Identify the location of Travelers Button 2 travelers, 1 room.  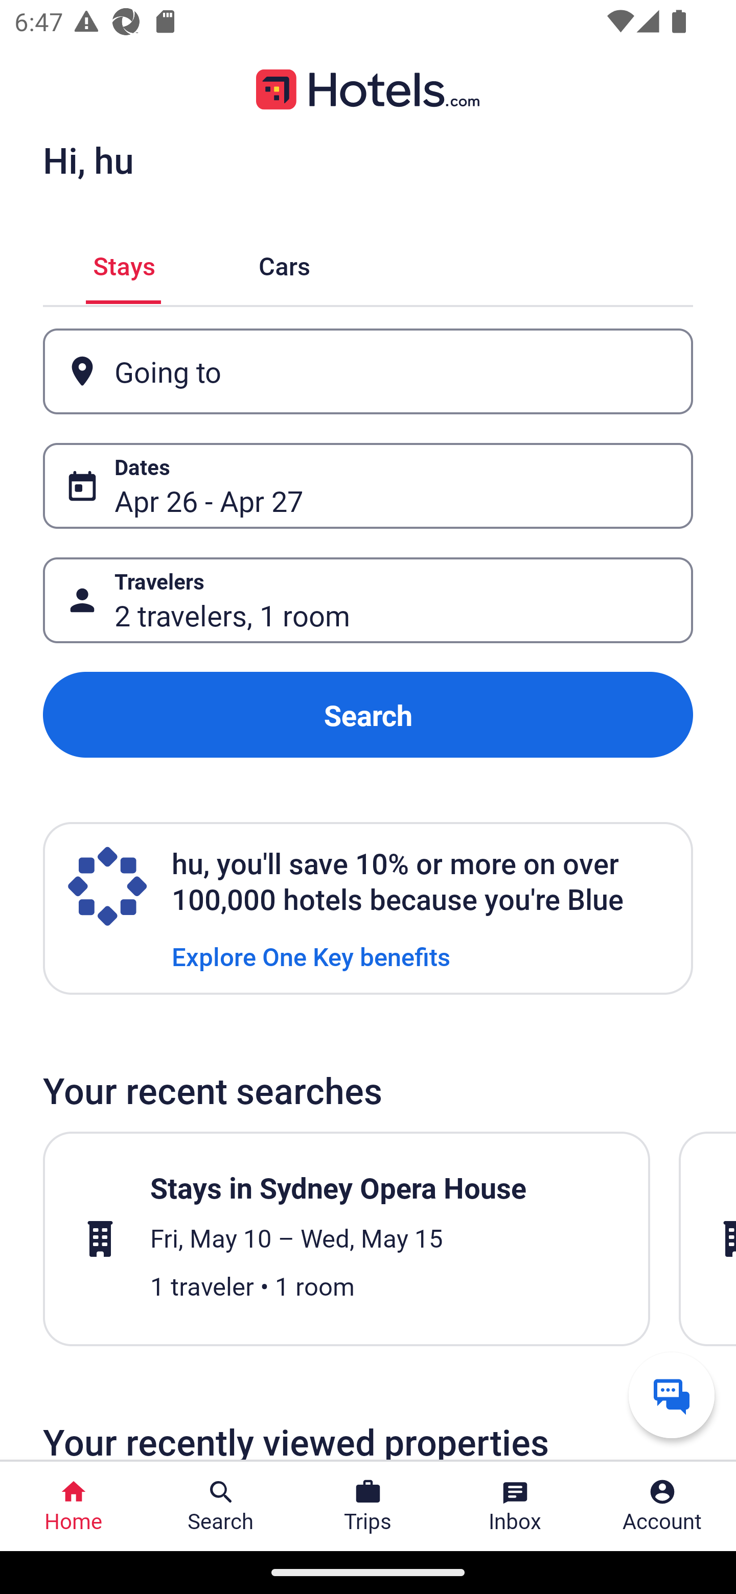
(368, 601).